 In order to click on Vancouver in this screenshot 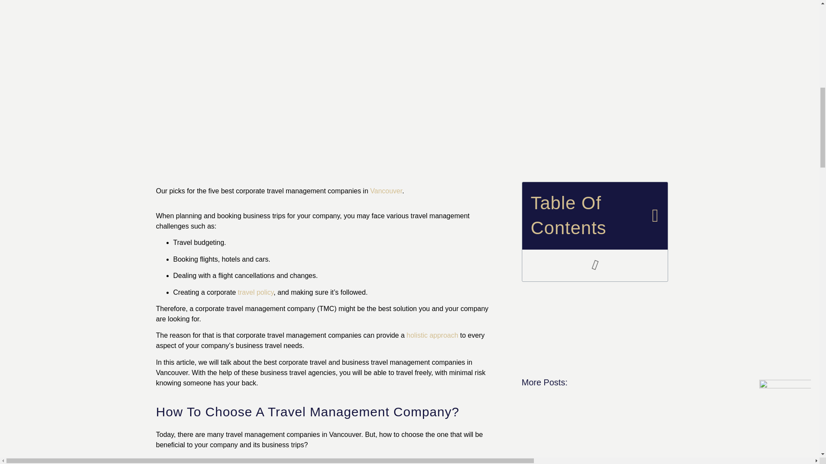, I will do `click(386, 191)`.